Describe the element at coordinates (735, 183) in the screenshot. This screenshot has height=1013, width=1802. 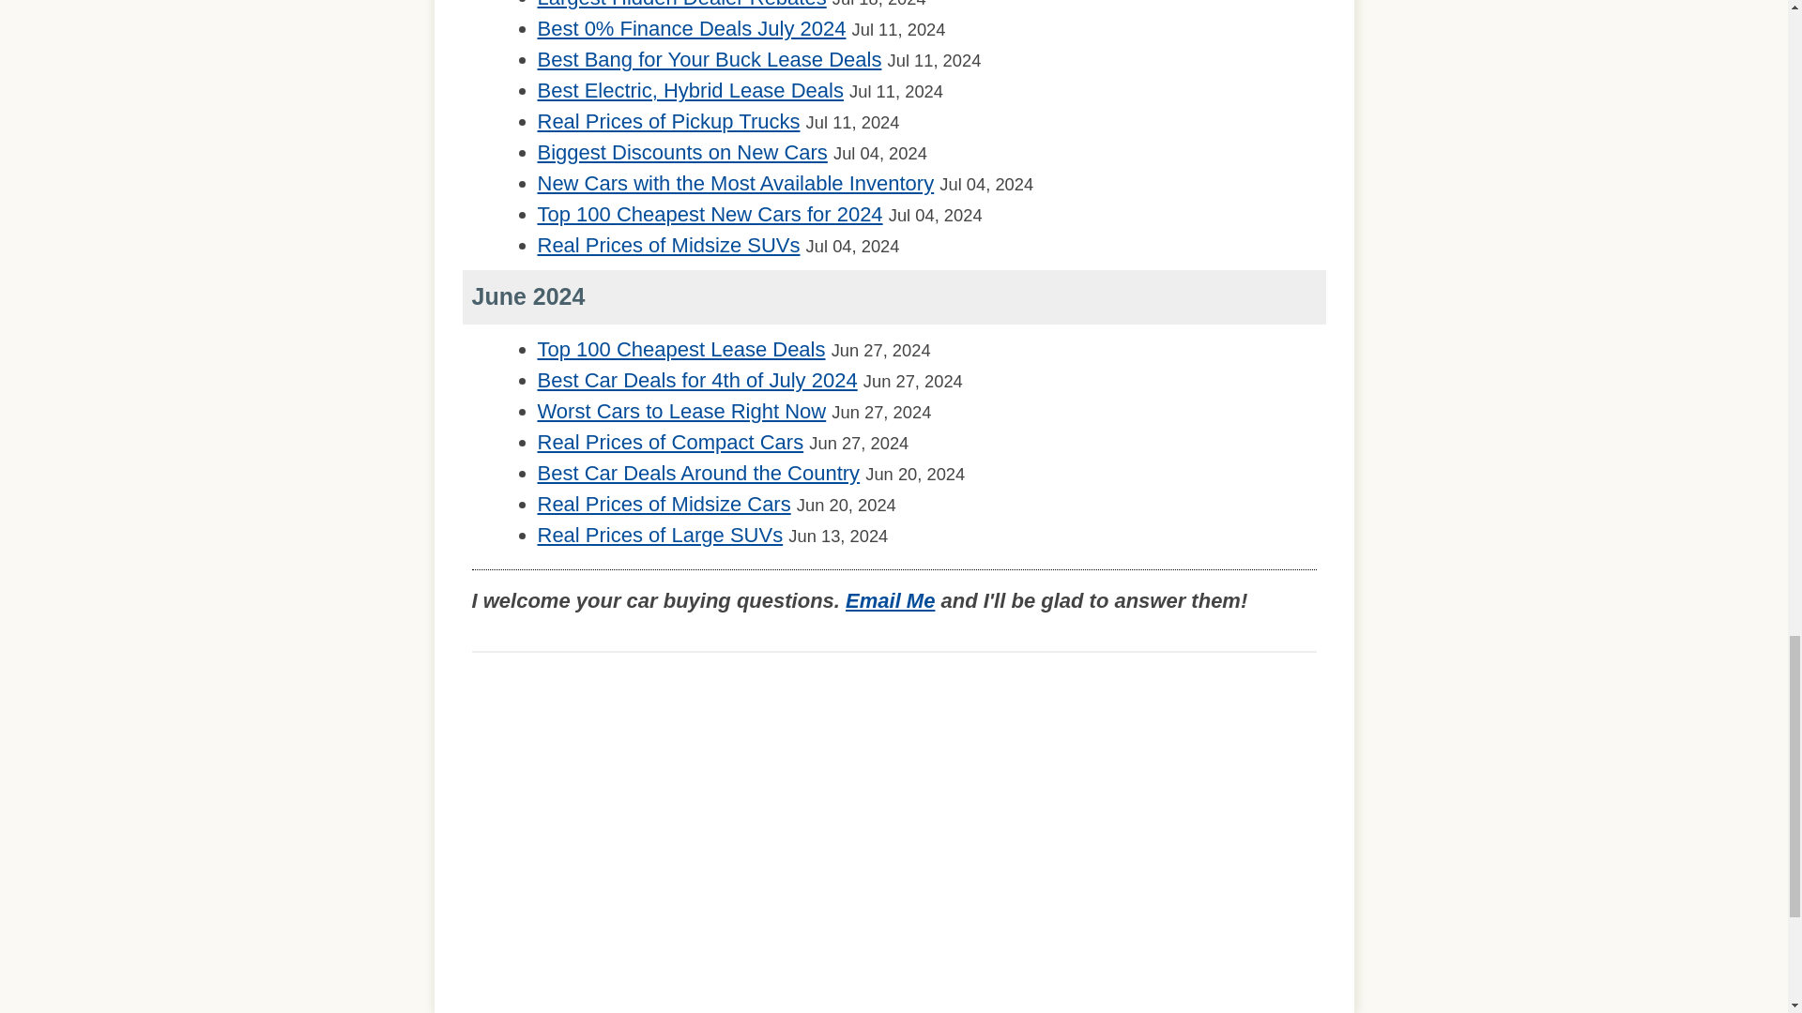
I see `New Cars with the Most Available Inventory` at that location.